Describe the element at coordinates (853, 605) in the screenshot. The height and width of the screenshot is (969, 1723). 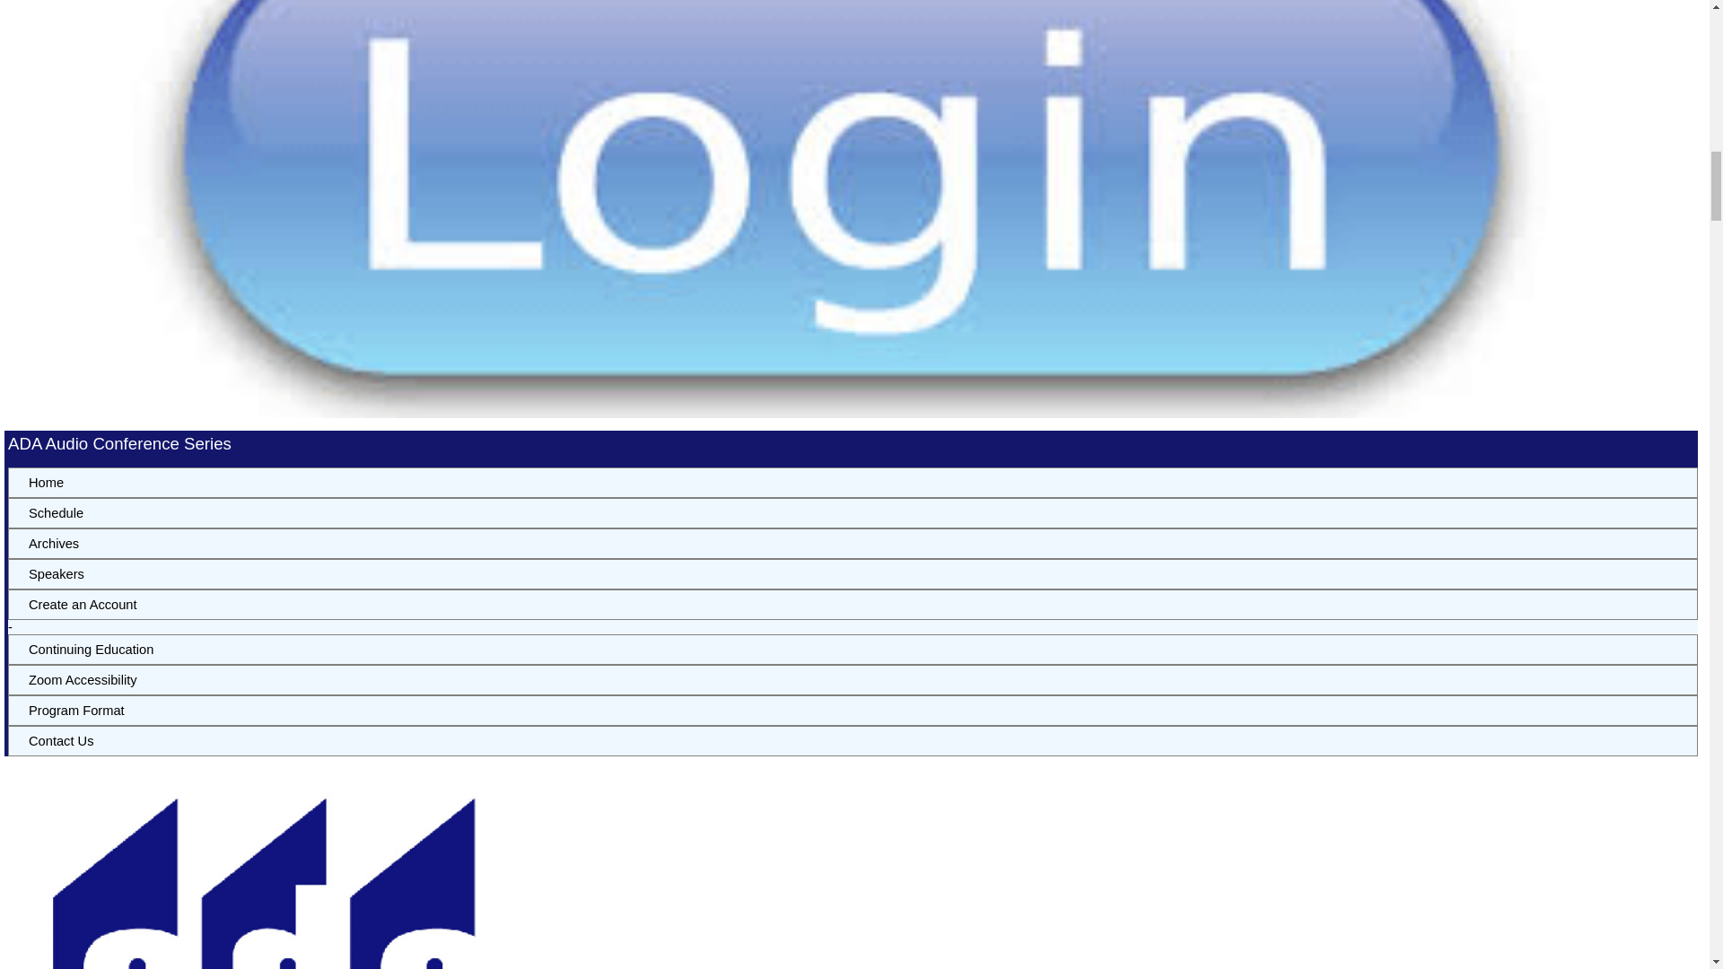
I see `Create an Account` at that location.